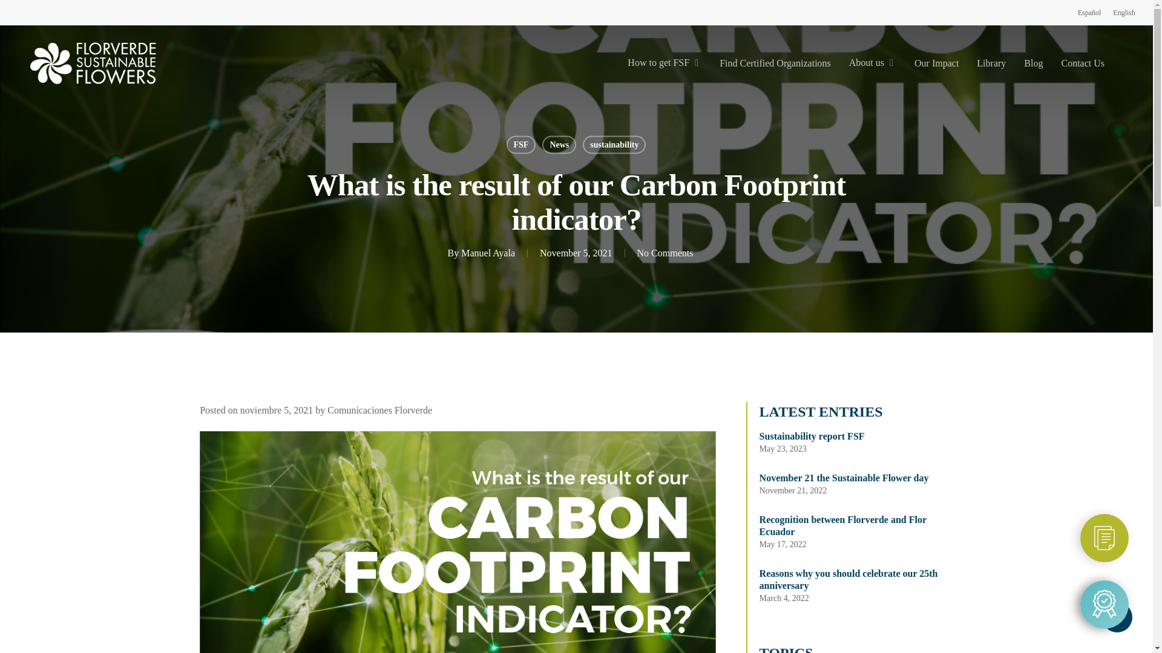 This screenshot has width=1162, height=653. Describe the element at coordinates (775, 63) in the screenshot. I see `Find Certified Organizations` at that location.